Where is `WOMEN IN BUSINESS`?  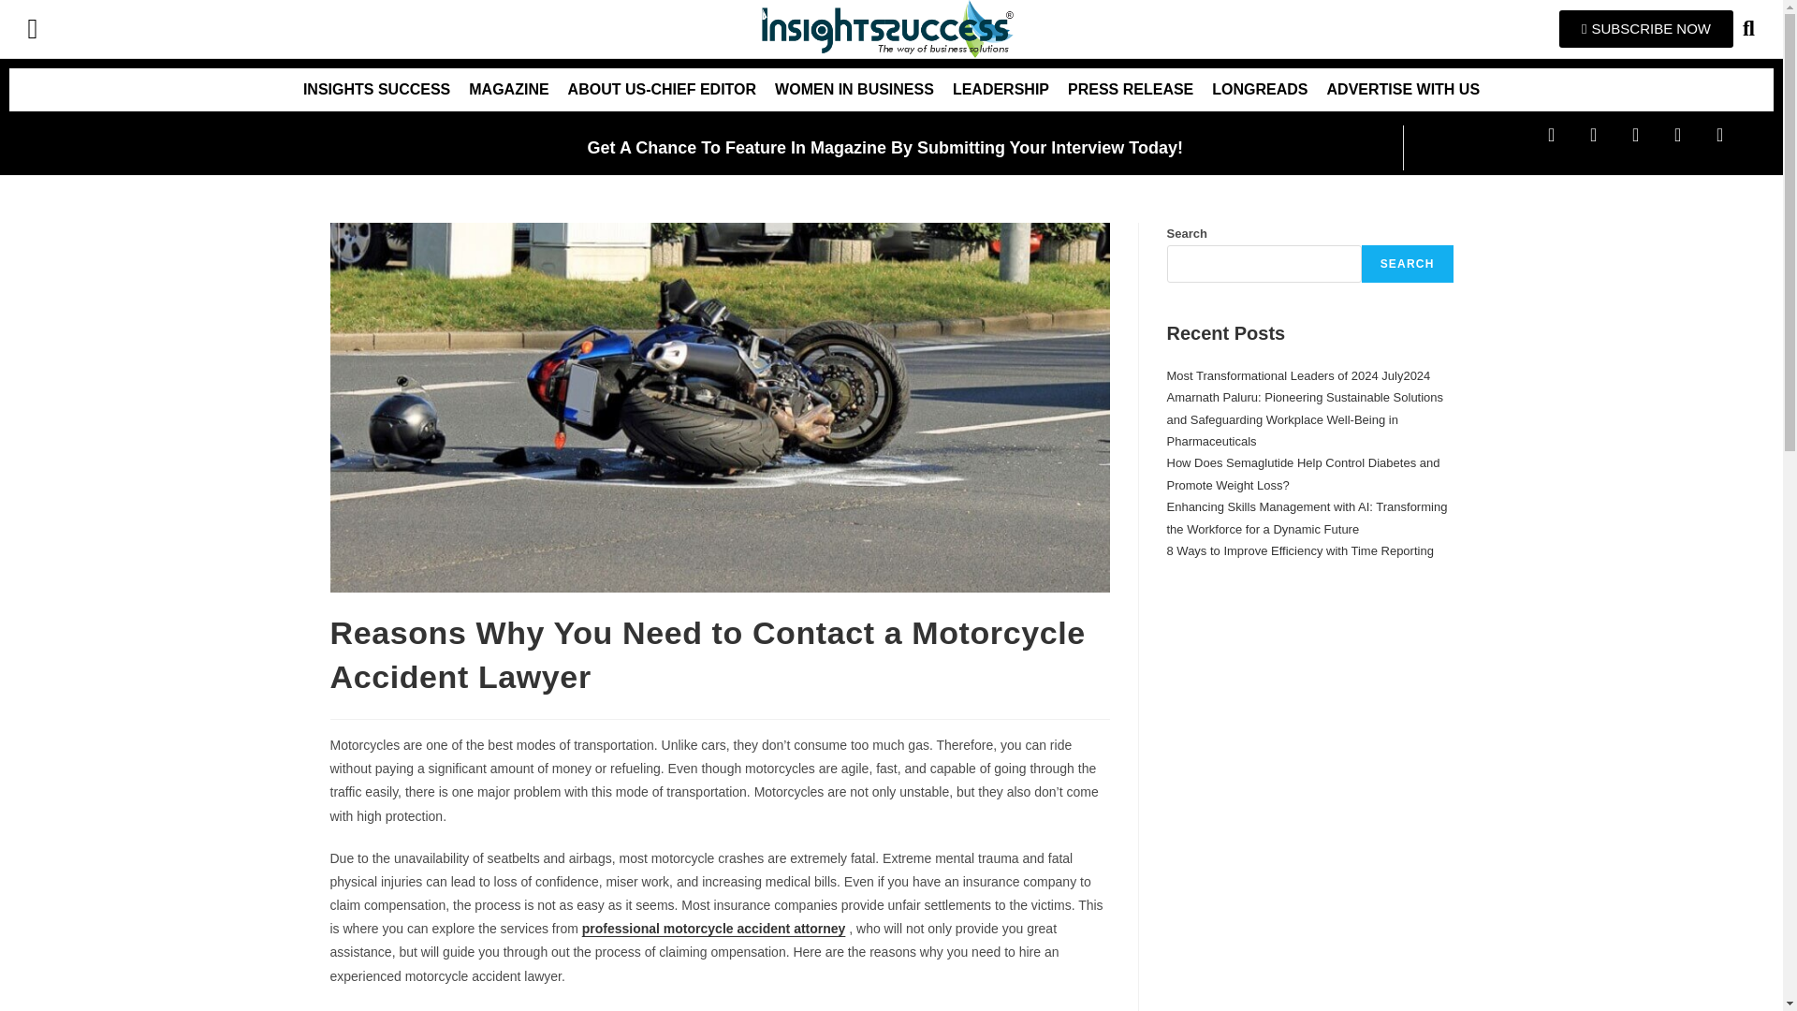 WOMEN IN BUSINESS is located at coordinates (854, 90).